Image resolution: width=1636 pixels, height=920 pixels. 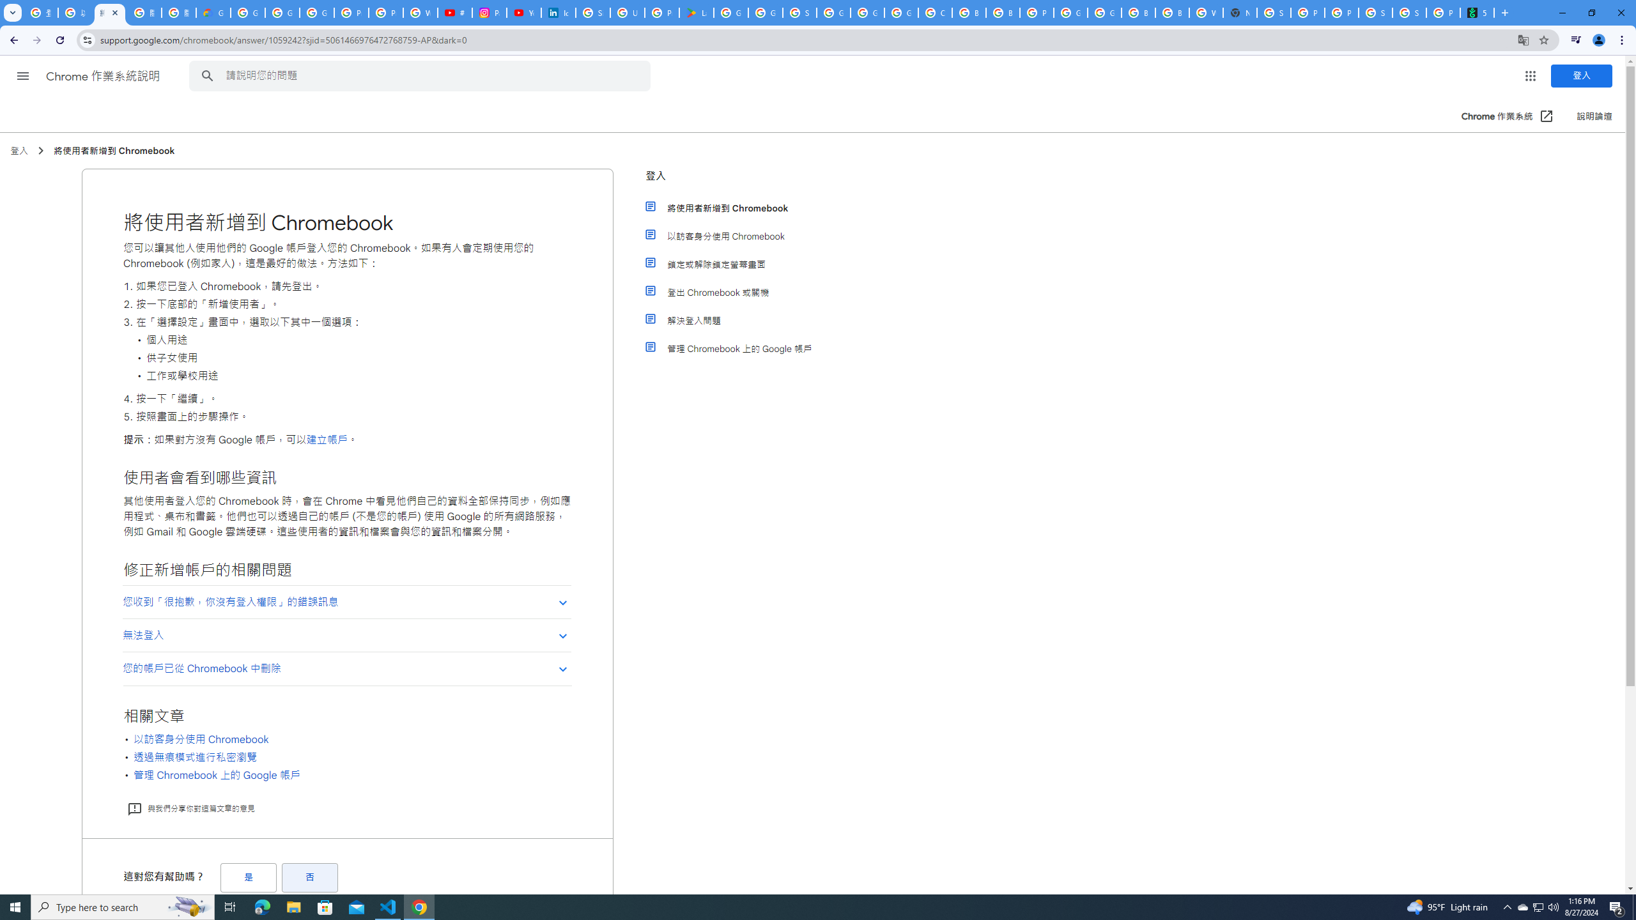 What do you see at coordinates (593, 13) in the screenshot?
I see `Sign in - Google Accounts` at bounding box center [593, 13].